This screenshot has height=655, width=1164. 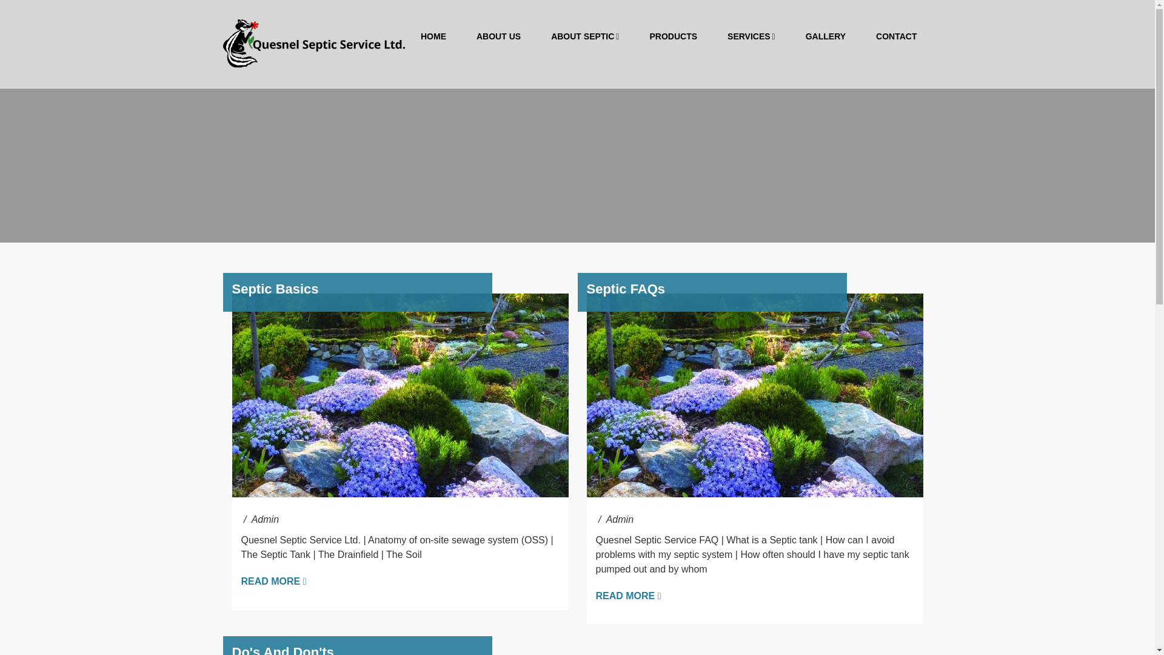 I want to click on CONTACT, so click(x=896, y=37).